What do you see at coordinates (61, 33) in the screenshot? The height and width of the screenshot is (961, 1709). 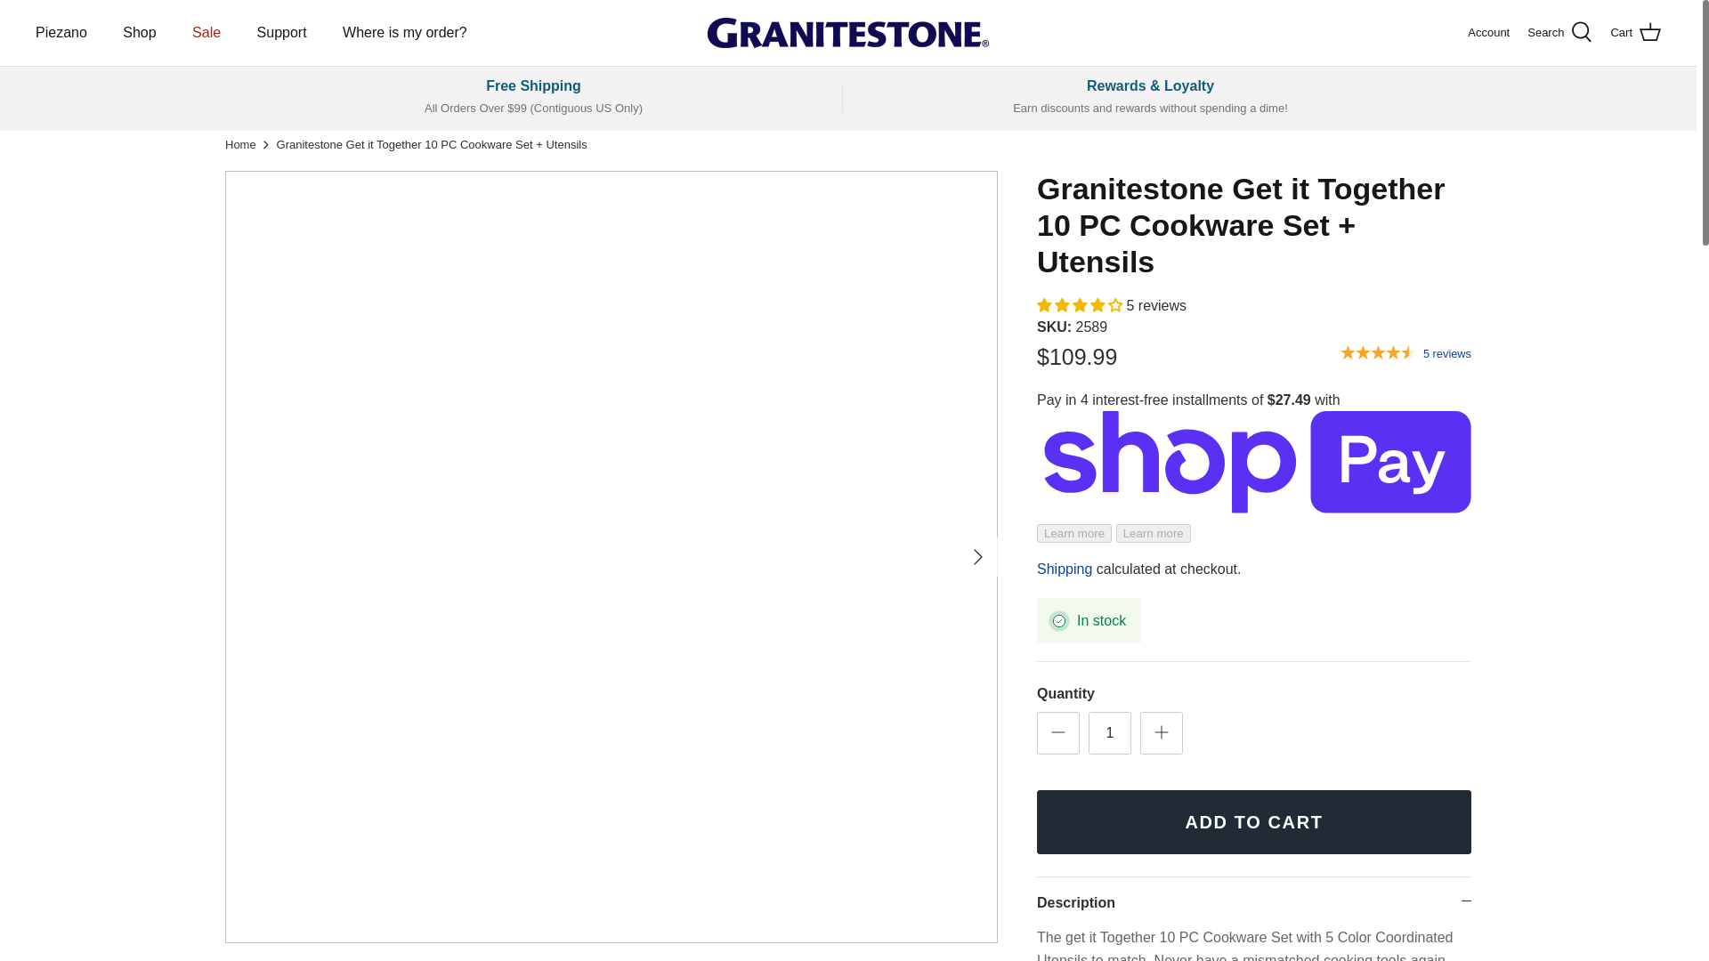 I see `Piezano` at bounding box center [61, 33].